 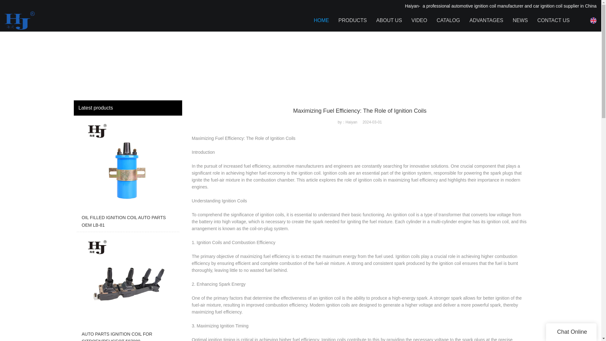 I want to click on Haiyan, so click(x=79, y=18).